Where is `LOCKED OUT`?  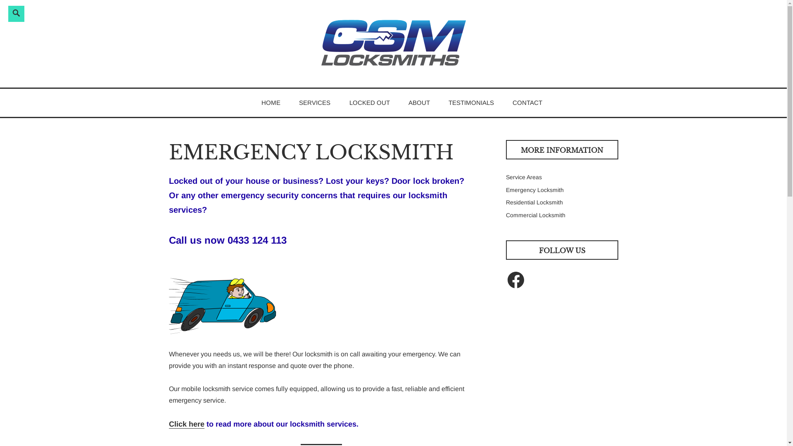
LOCKED OUT is located at coordinates (370, 102).